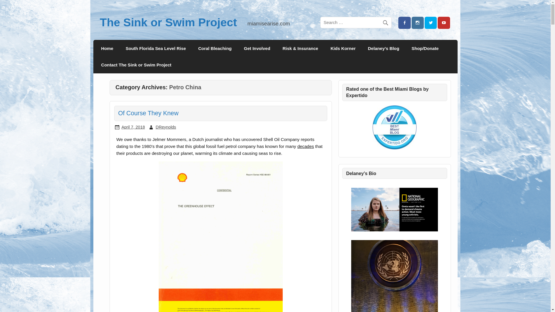 The width and height of the screenshot is (555, 312). I want to click on DReynolds, so click(165, 127).